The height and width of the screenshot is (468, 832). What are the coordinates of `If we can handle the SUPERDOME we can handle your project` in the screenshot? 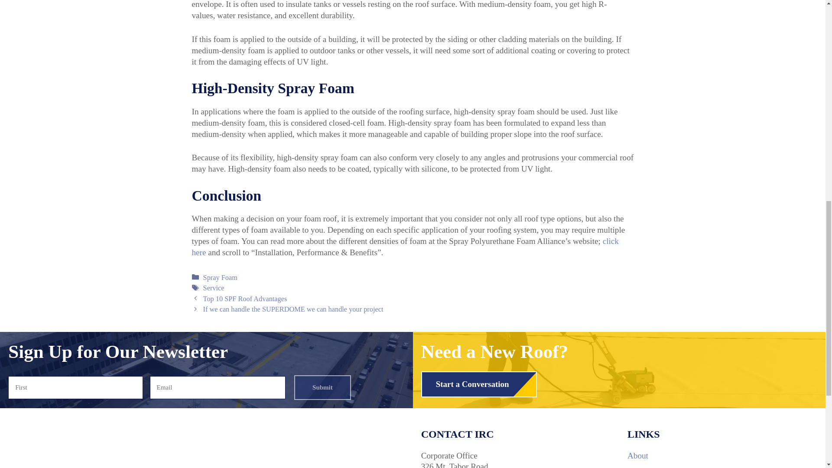 It's located at (293, 309).